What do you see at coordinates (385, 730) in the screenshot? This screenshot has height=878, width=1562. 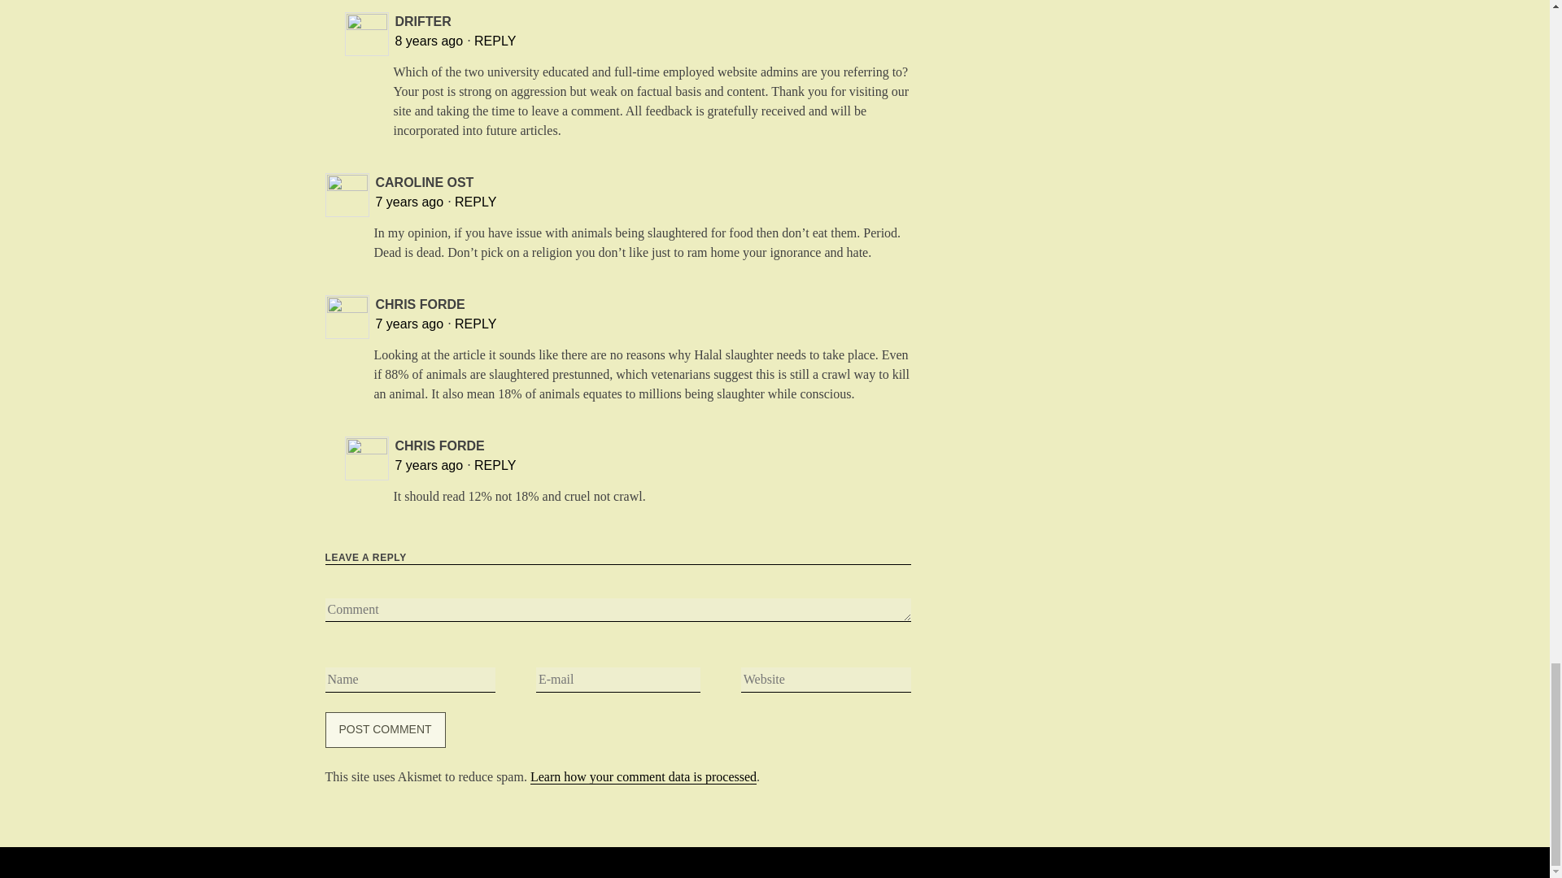 I see `Post Comment` at bounding box center [385, 730].